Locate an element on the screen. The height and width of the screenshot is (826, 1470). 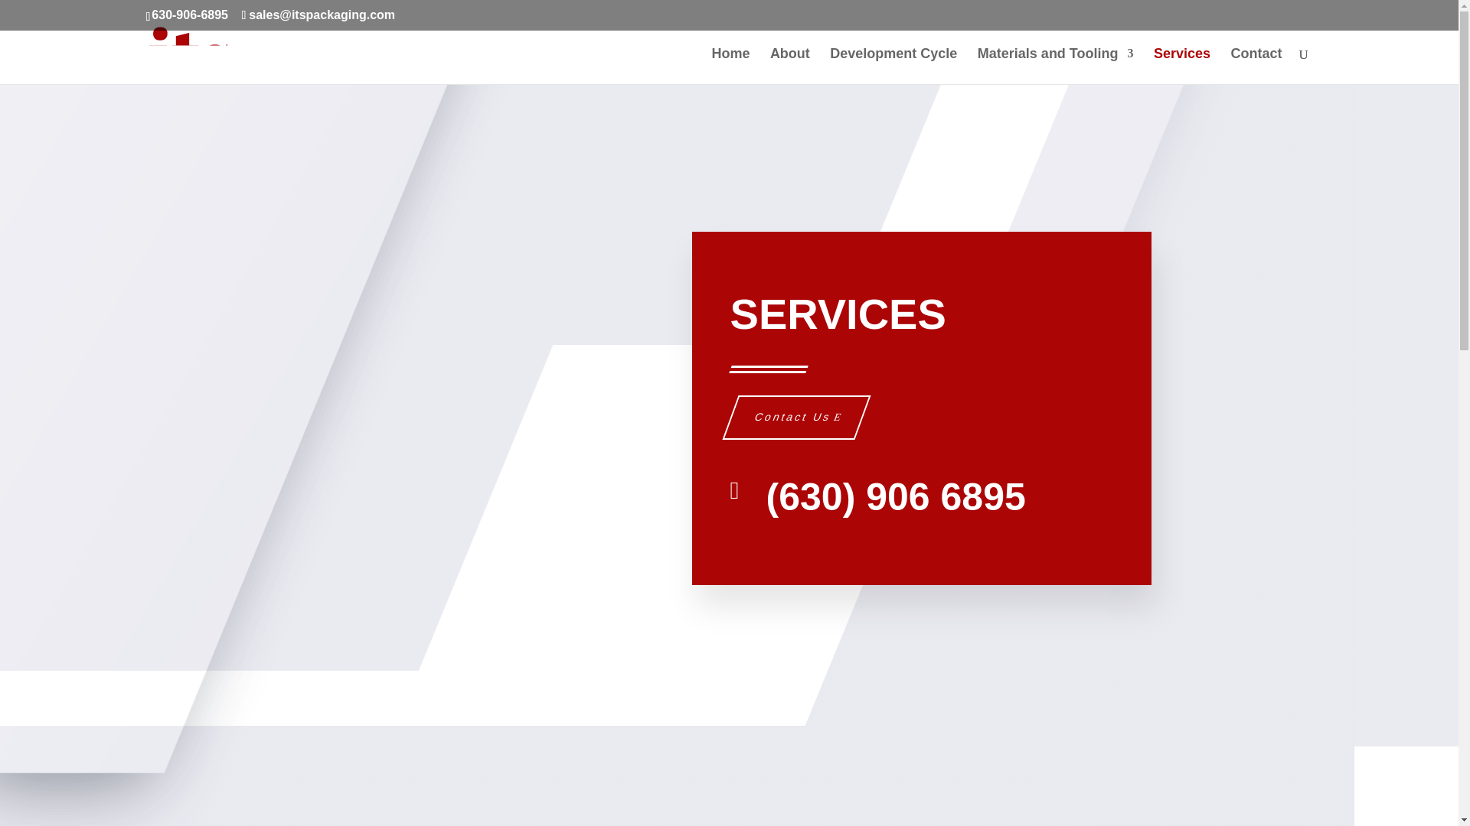
Contact Us is located at coordinates (787, 418).